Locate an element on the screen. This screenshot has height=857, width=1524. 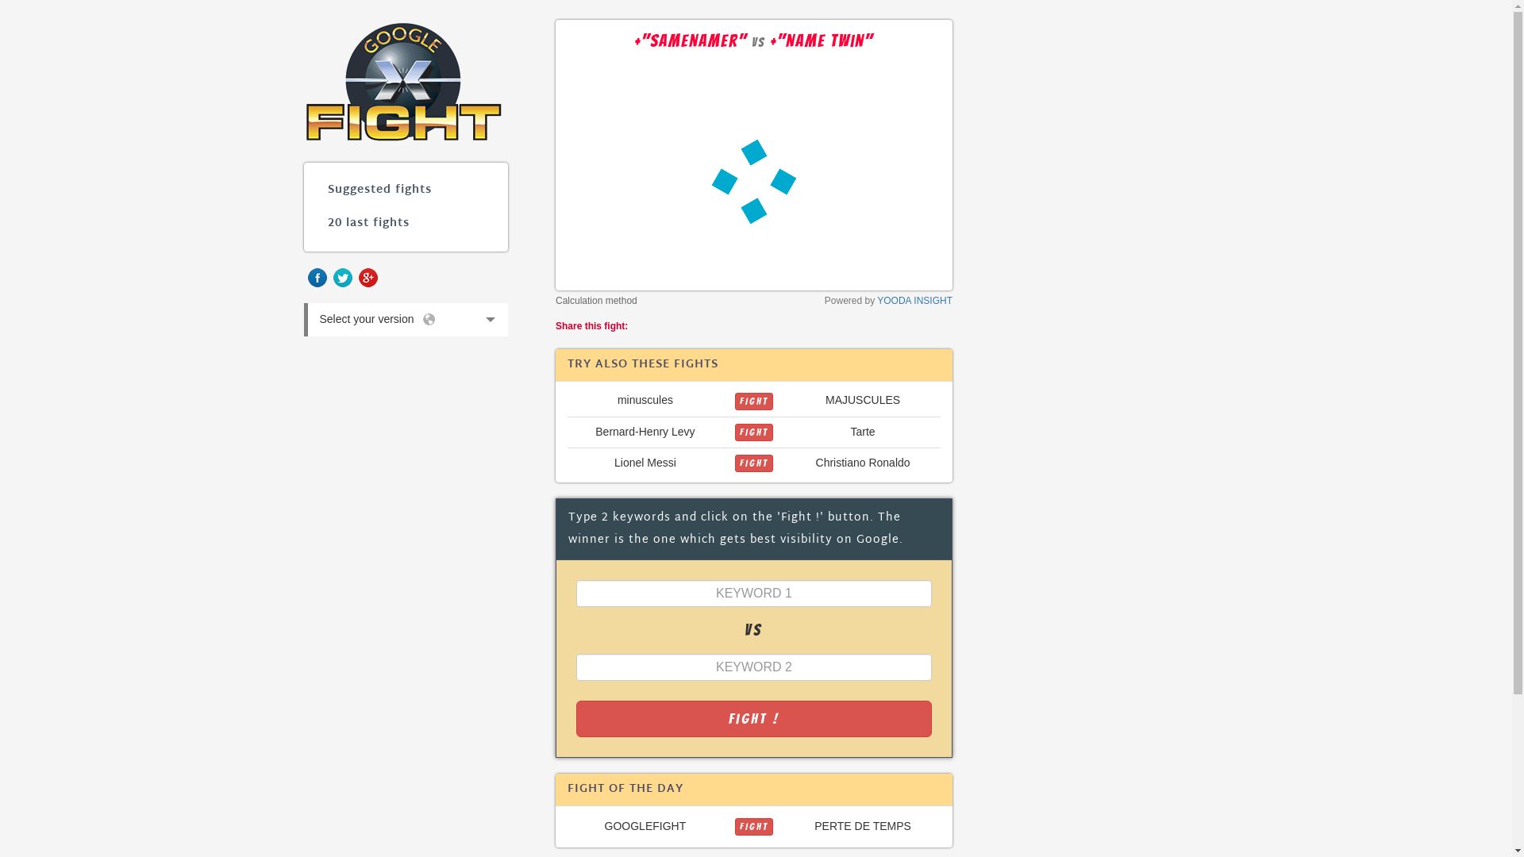
Calculation method is located at coordinates (597, 301).